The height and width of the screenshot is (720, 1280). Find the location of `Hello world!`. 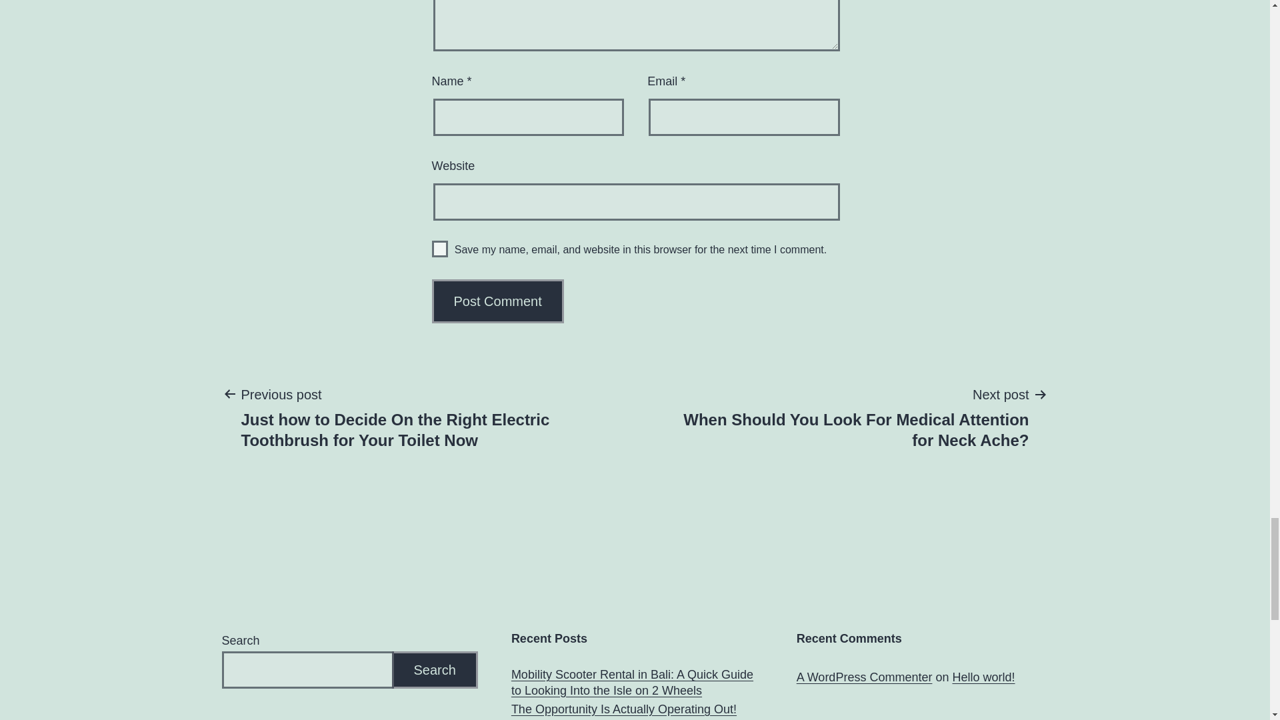

Hello world! is located at coordinates (983, 677).